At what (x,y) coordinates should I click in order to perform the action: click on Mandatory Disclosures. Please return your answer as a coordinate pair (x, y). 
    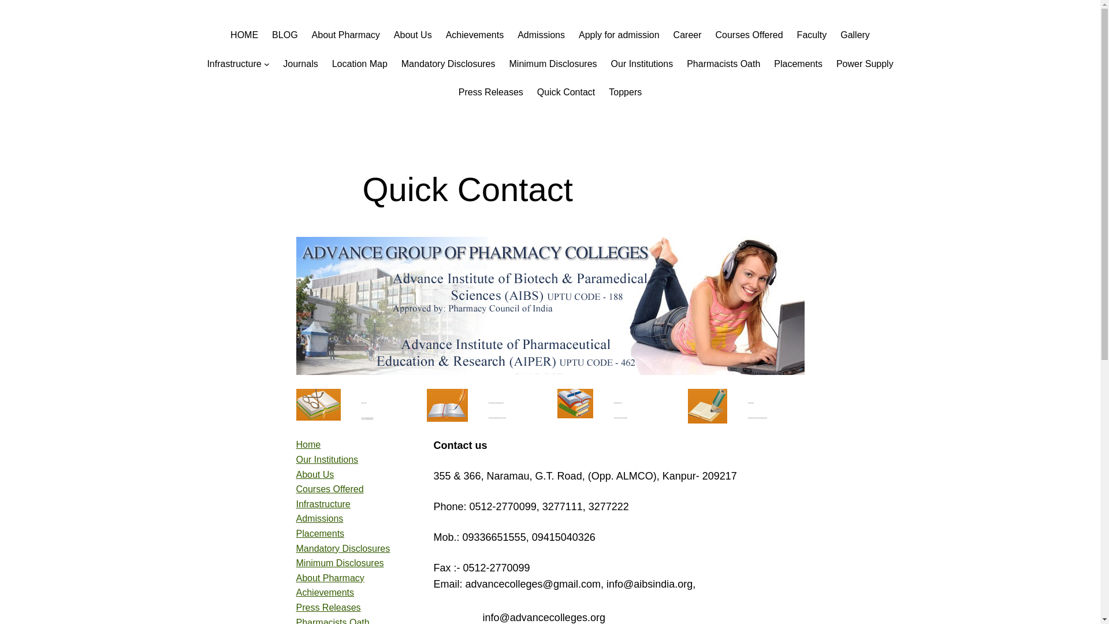
    Looking at the image, I should click on (448, 64).